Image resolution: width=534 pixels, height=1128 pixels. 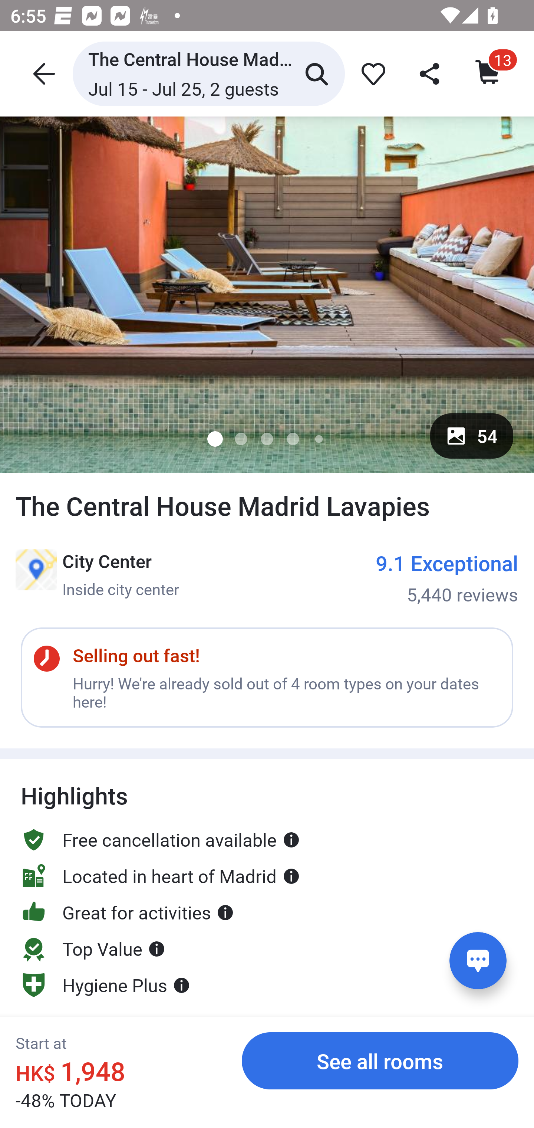 What do you see at coordinates (97, 574) in the screenshot?
I see `City Center Inside city center` at bounding box center [97, 574].